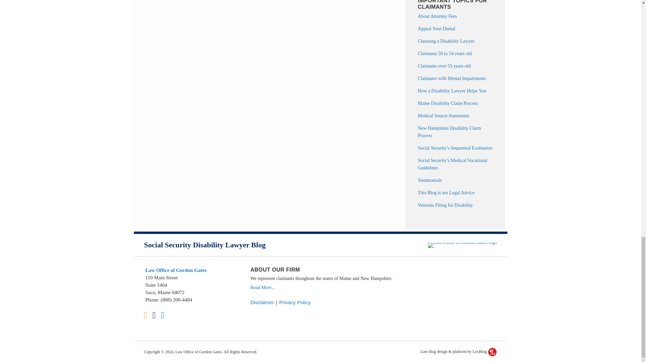 This screenshot has height=363, width=646. What do you see at coordinates (437, 16) in the screenshot?
I see `About Attorney Fees` at bounding box center [437, 16].